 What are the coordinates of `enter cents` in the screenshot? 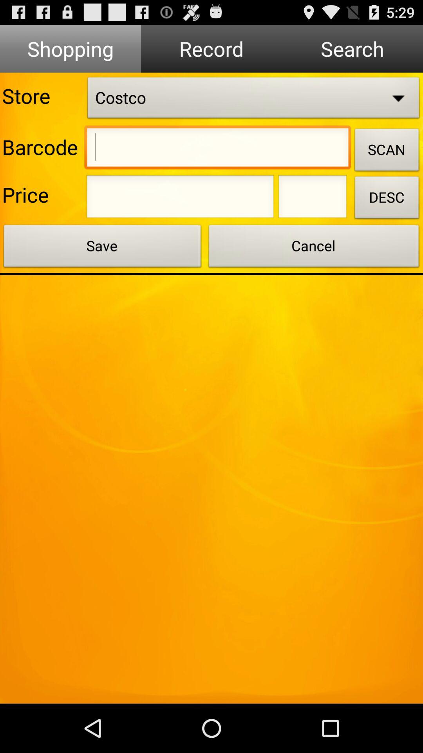 It's located at (313, 199).